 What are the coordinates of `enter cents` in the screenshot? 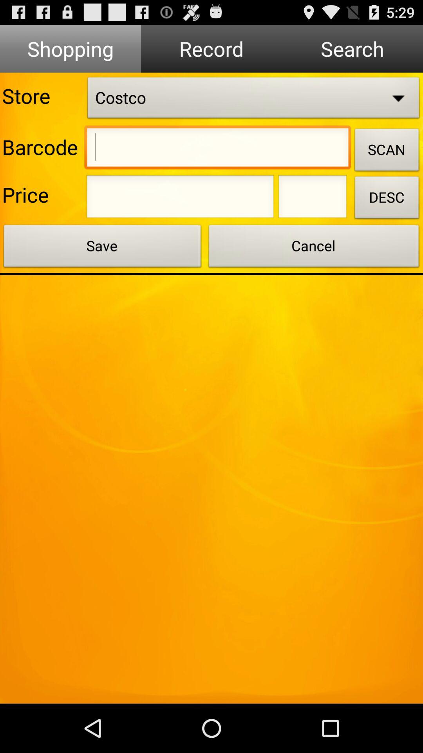 It's located at (313, 199).